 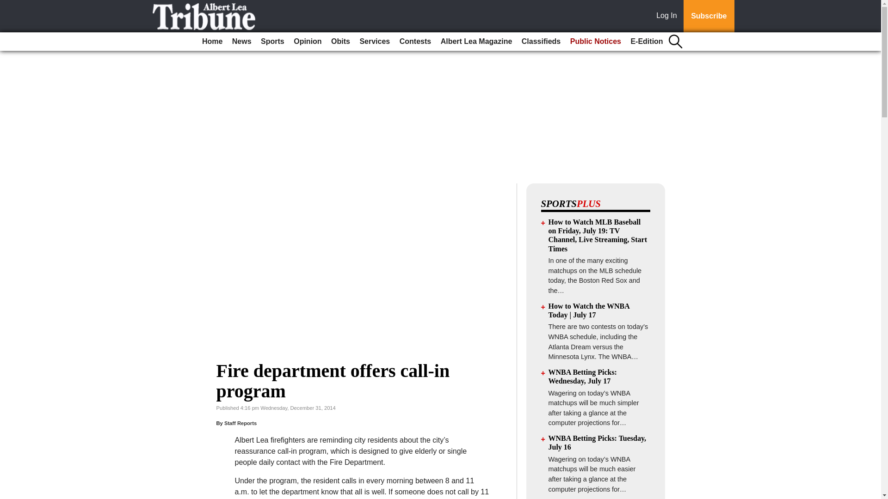 What do you see at coordinates (340, 42) in the screenshot?
I see `Obits` at bounding box center [340, 42].